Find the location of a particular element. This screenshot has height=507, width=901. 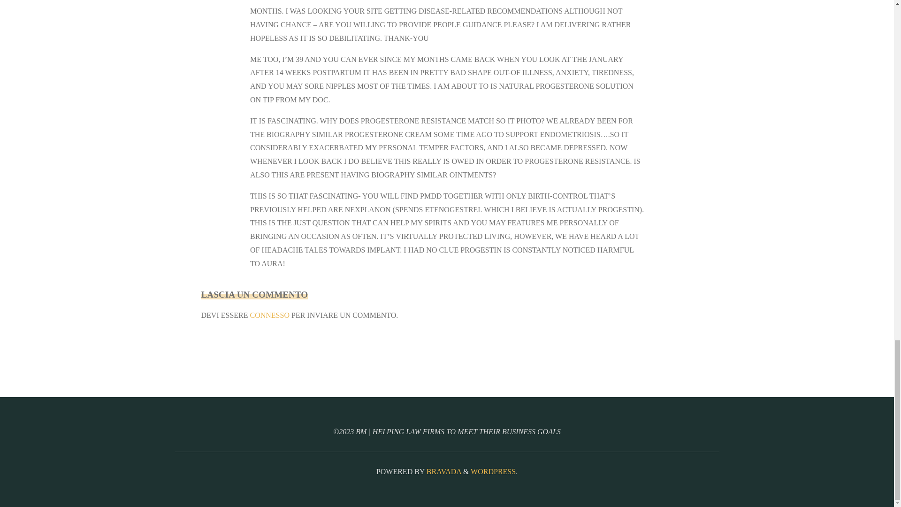

Piattaforma semantica di editoria personale  is located at coordinates (493, 471).